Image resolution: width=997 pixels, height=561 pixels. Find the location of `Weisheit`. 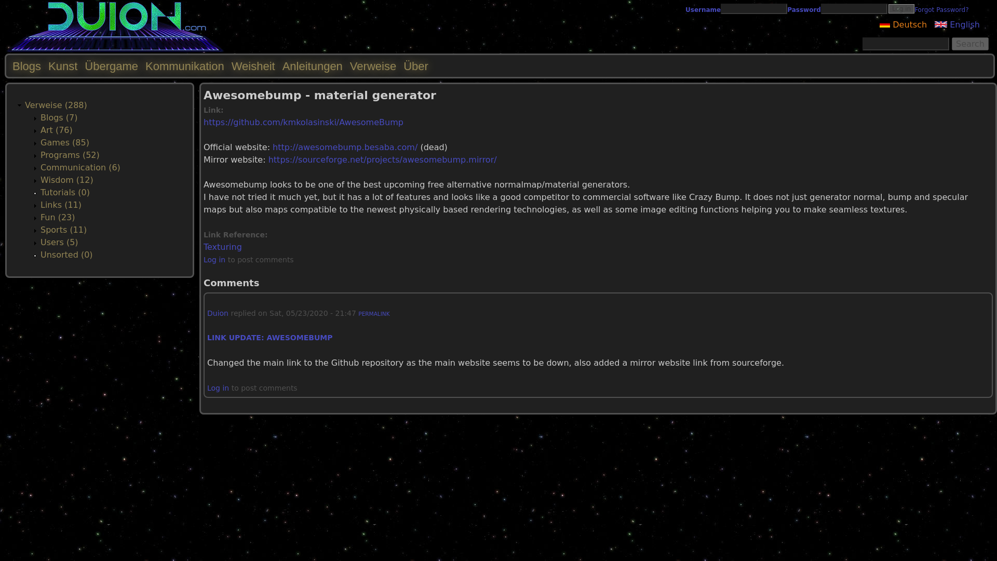

Weisheit is located at coordinates (253, 66).